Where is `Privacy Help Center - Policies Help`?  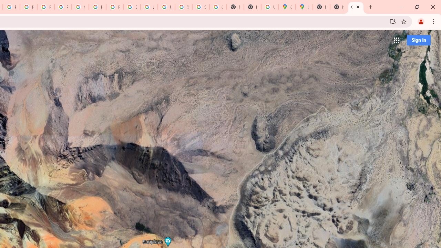 Privacy Help Center - Policies Help is located at coordinates (45, 7).